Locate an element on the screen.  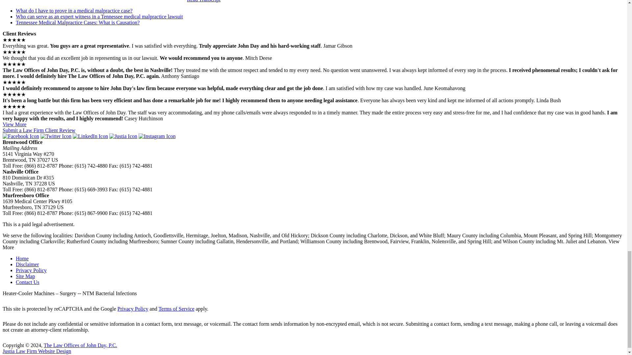
Justia is located at coordinates (123, 136).